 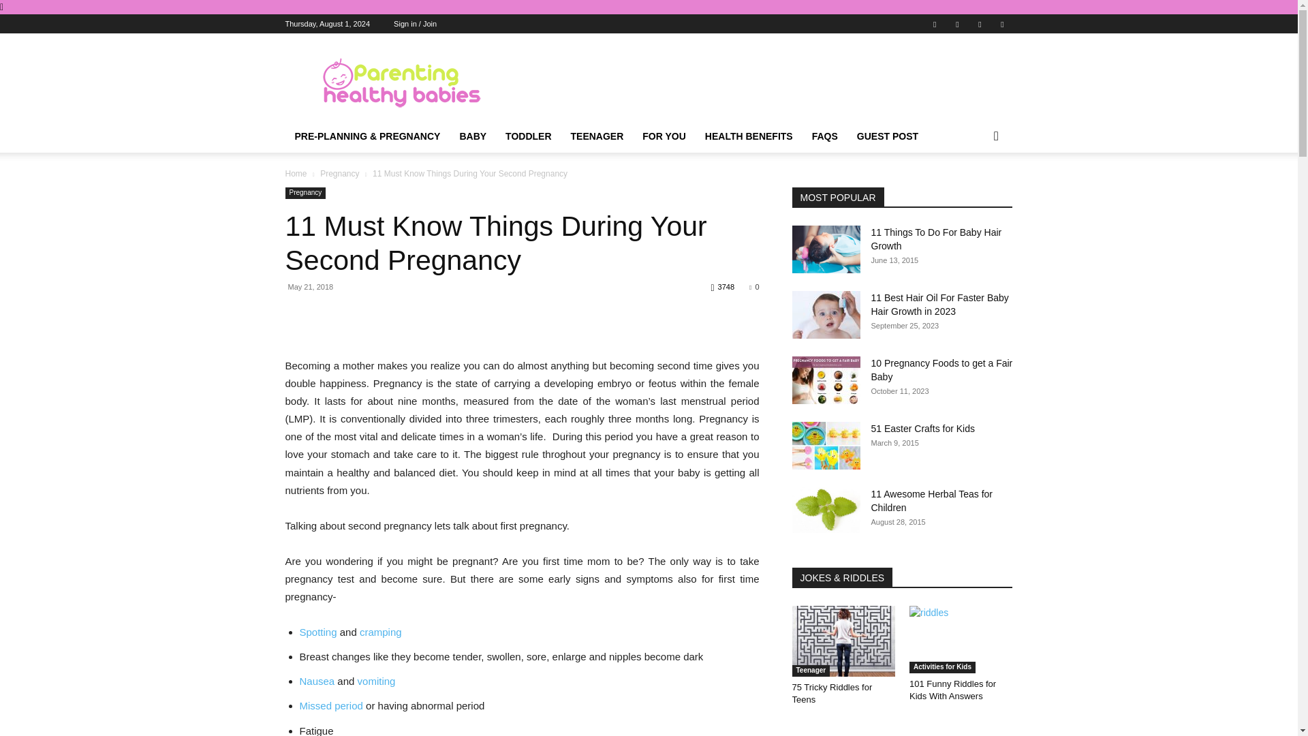 I want to click on View all posts in Pregnancy, so click(x=339, y=174).